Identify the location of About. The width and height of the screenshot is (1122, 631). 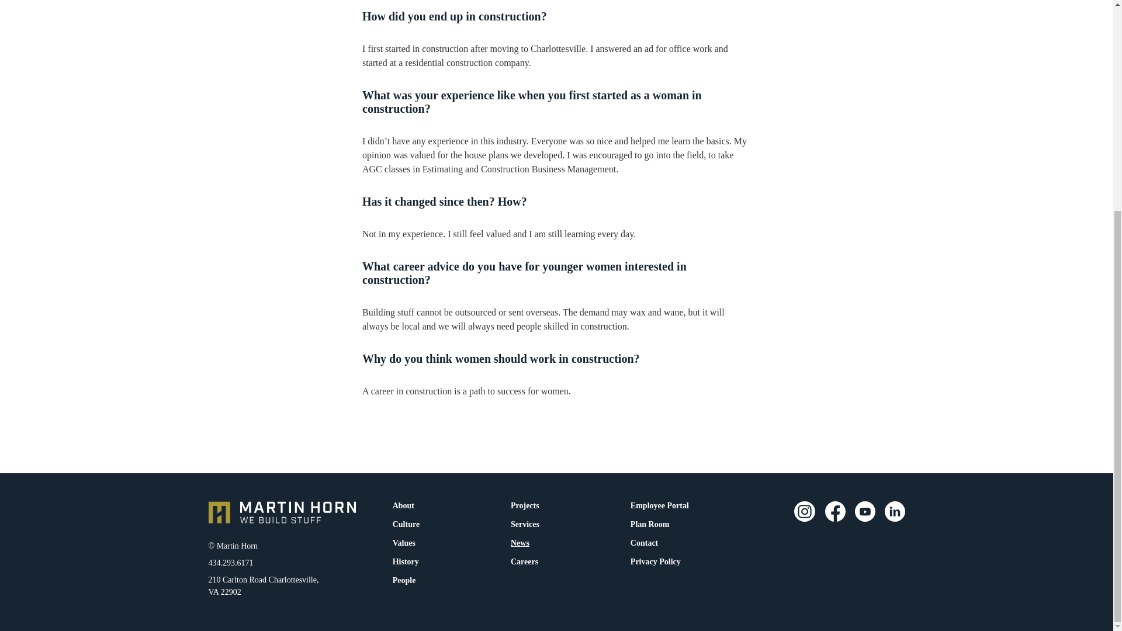
(403, 505).